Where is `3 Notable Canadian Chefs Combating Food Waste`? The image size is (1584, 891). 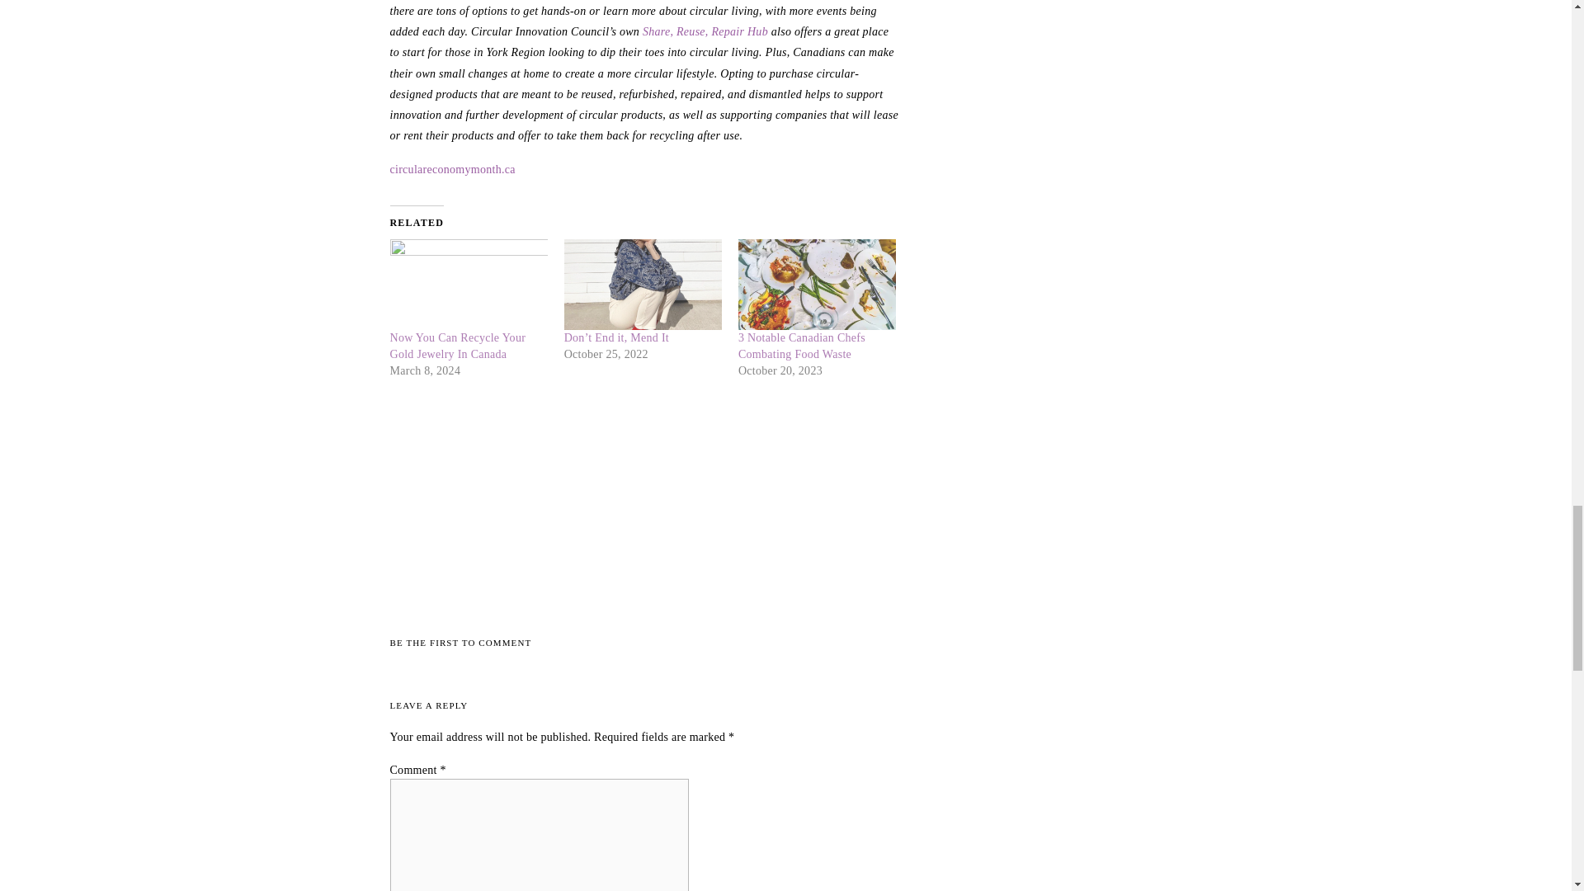
3 Notable Canadian Chefs Combating Food Waste is located at coordinates (817, 284).